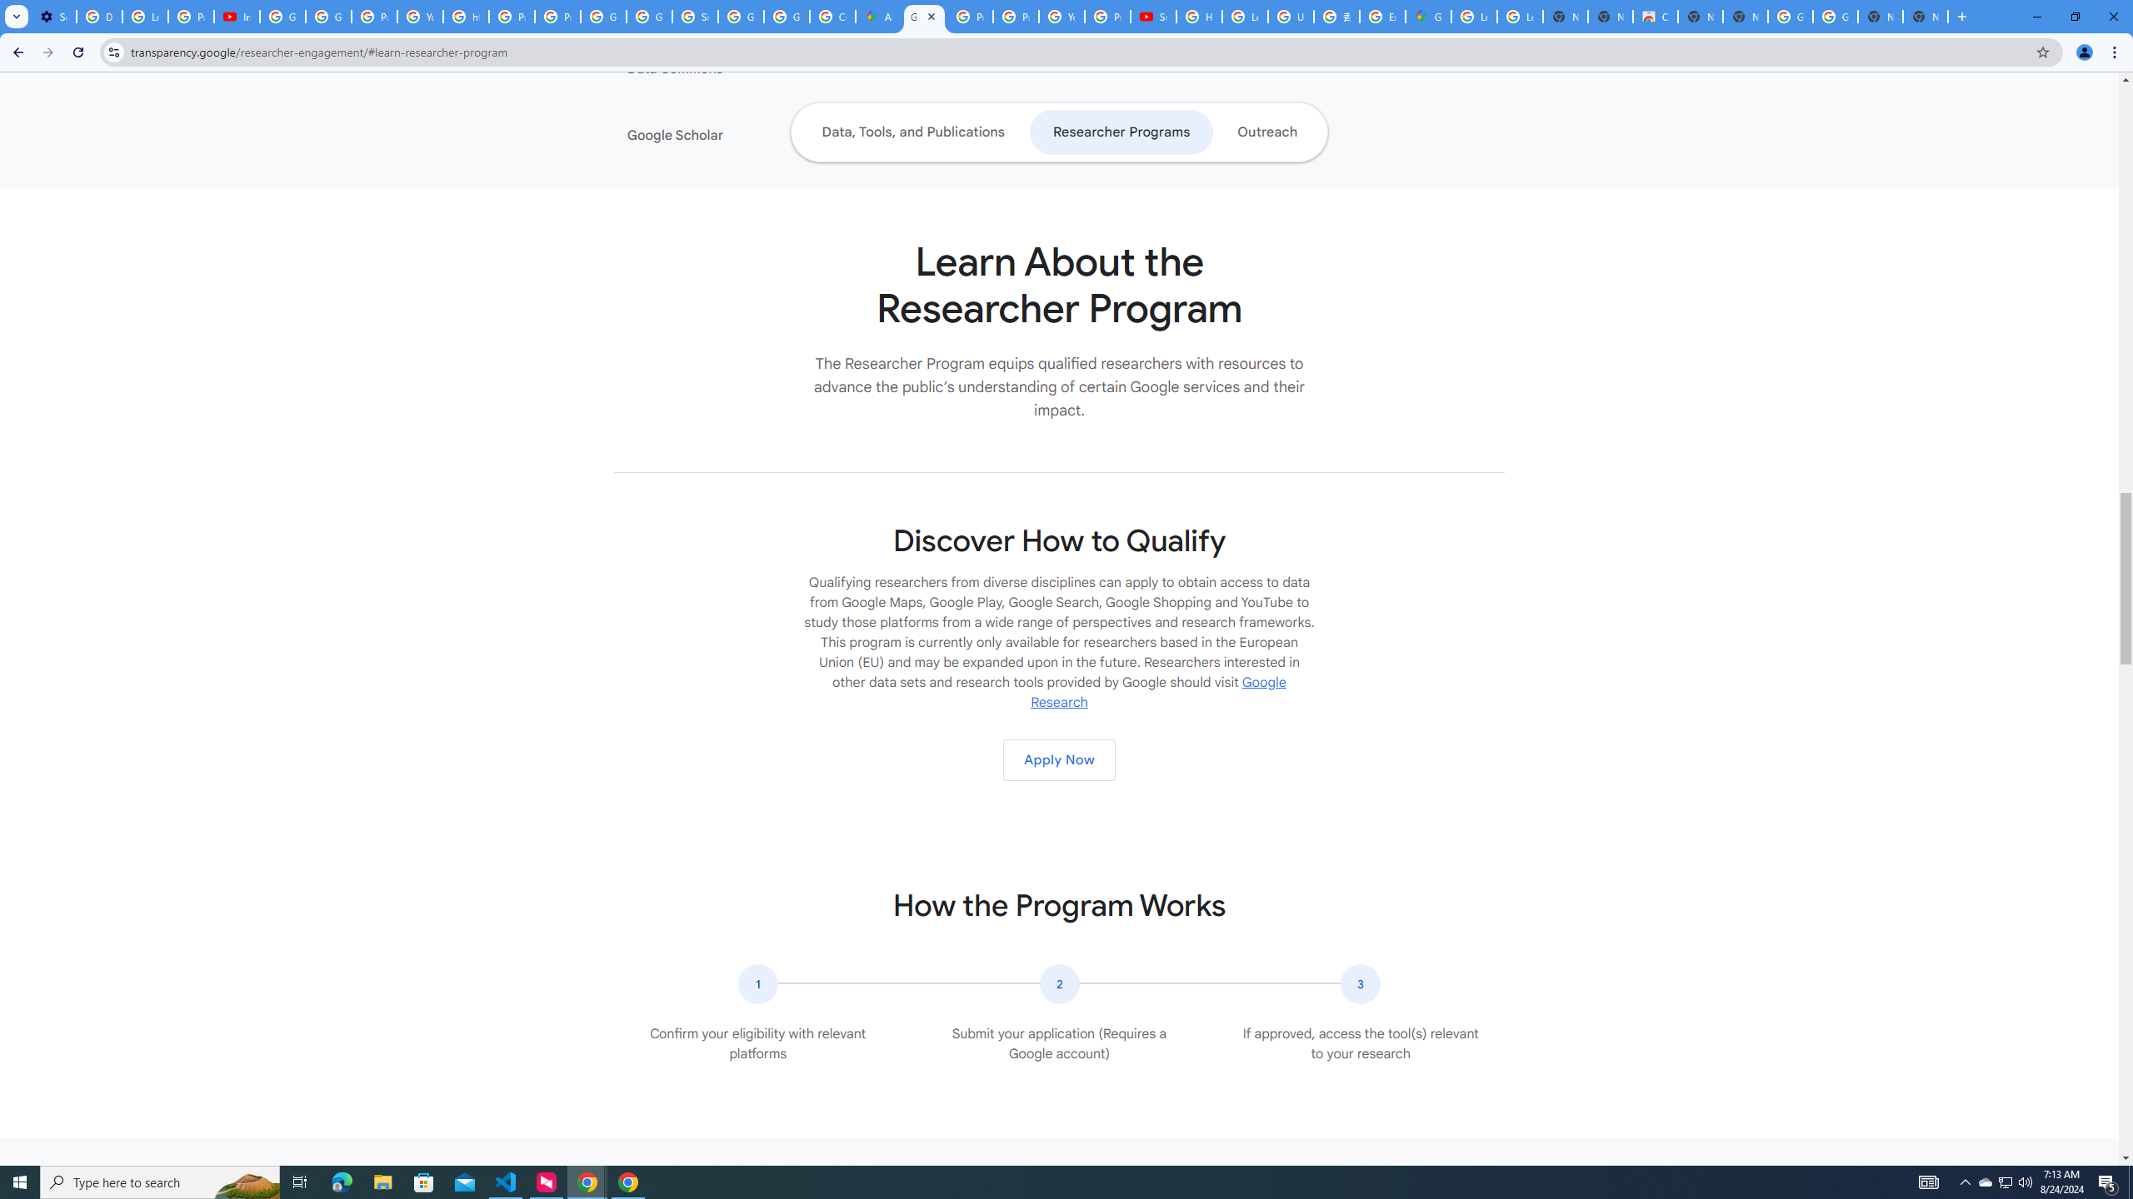 Image resolution: width=2133 pixels, height=1199 pixels. What do you see at coordinates (970, 17) in the screenshot?
I see `Privacy Help Center - Policies Help` at bounding box center [970, 17].